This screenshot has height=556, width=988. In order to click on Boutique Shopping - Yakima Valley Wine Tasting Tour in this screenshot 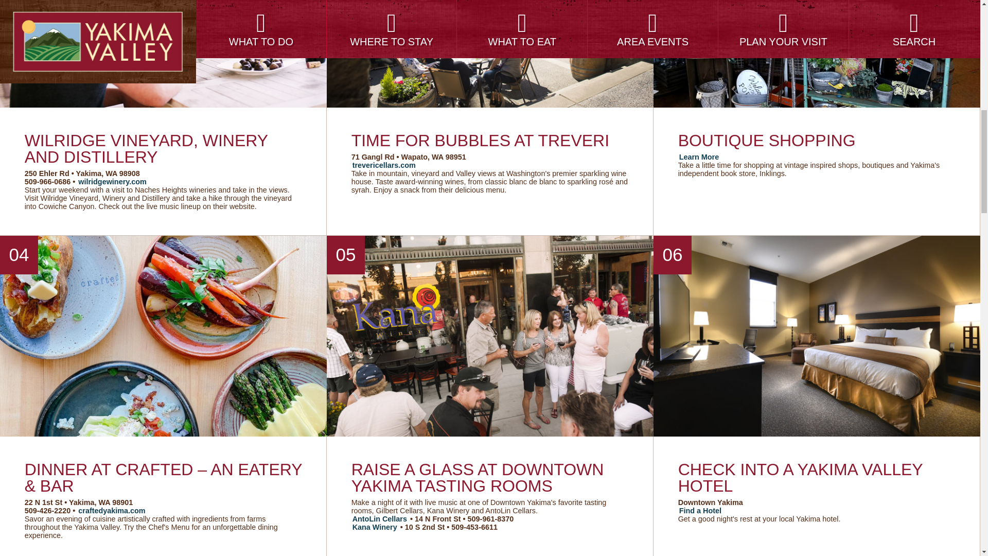, I will do `click(699, 157)`.